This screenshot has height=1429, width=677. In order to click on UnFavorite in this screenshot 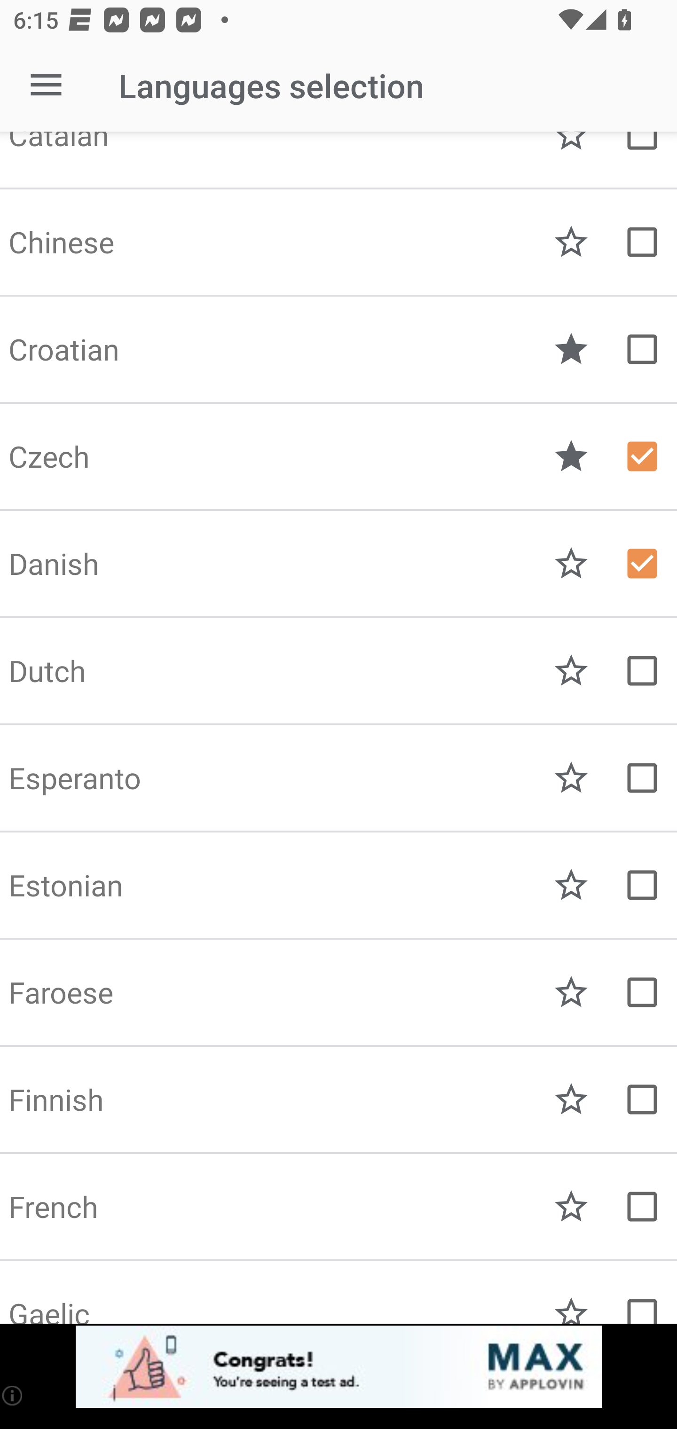, I will do `click(571, 349)`.